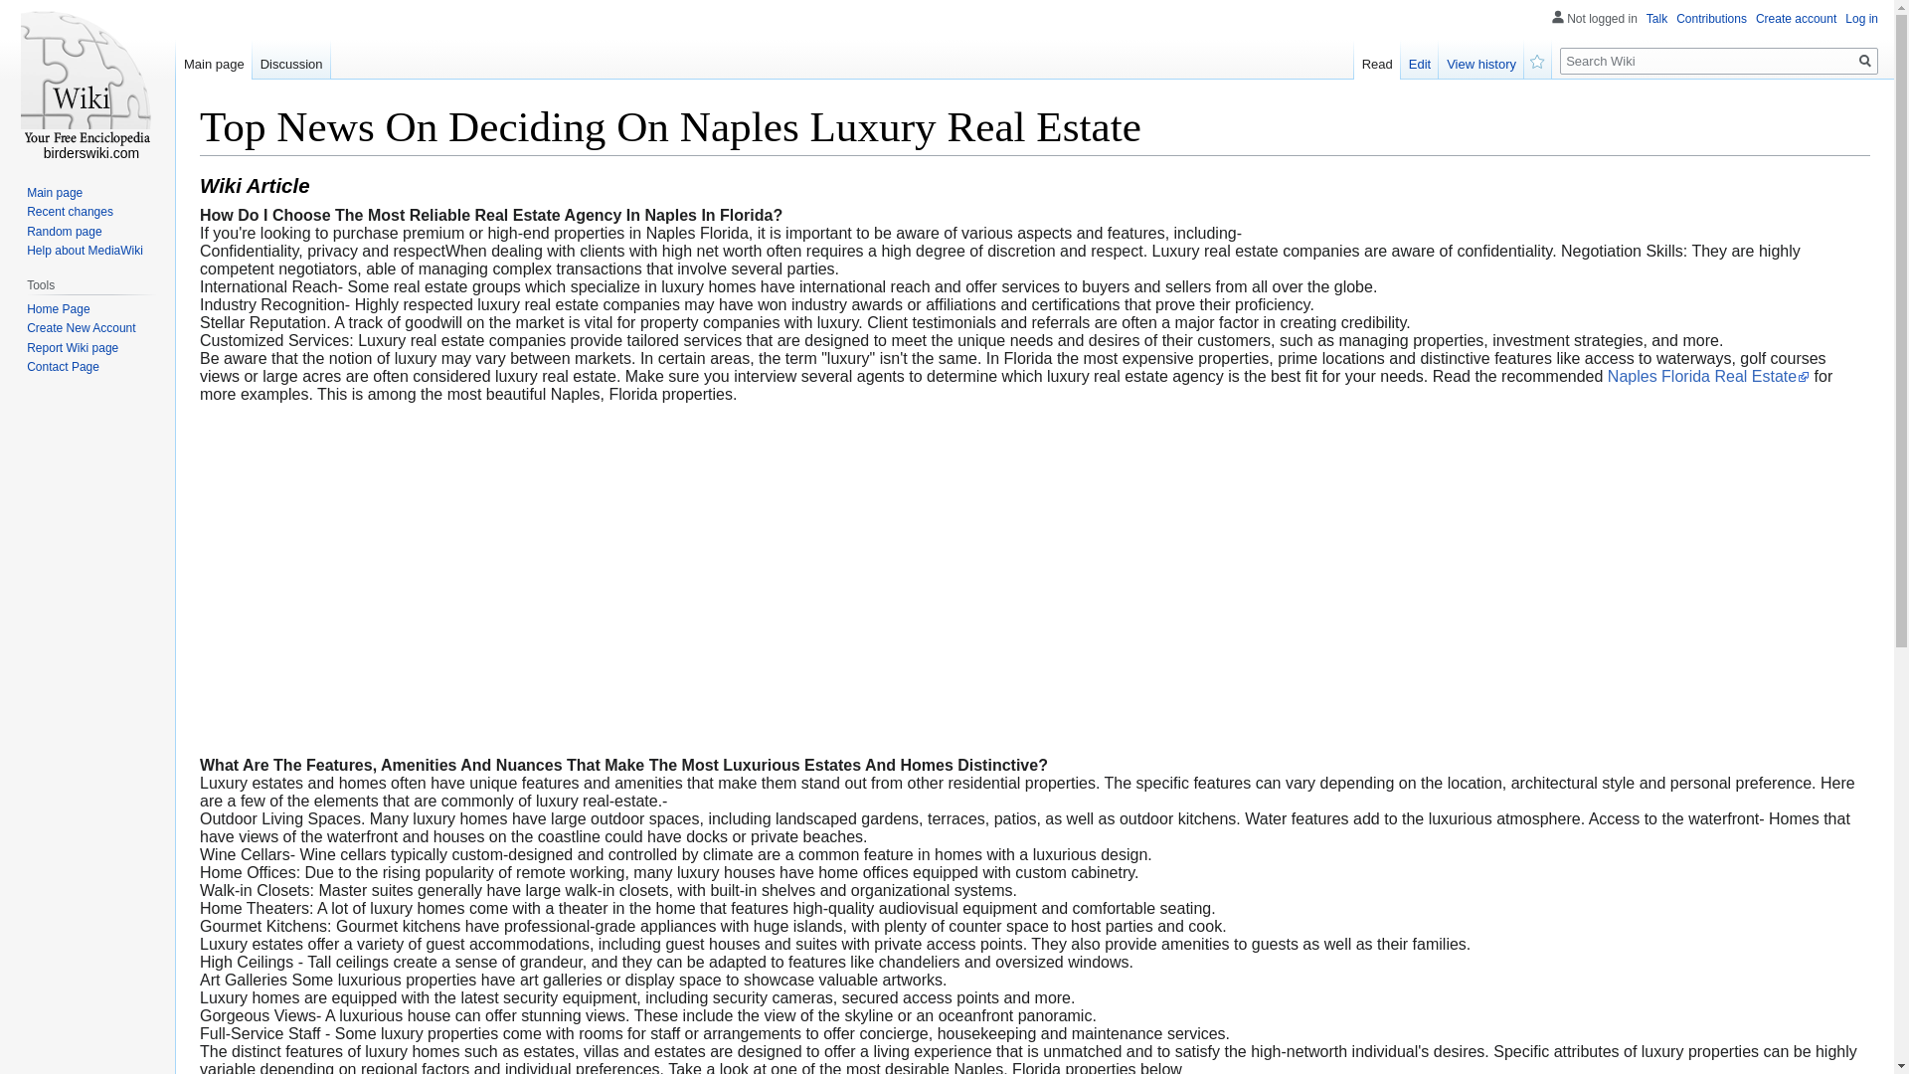 The height and width of the screenshot is (1074, 1909). I want to click on Main page, so click(54, 192).